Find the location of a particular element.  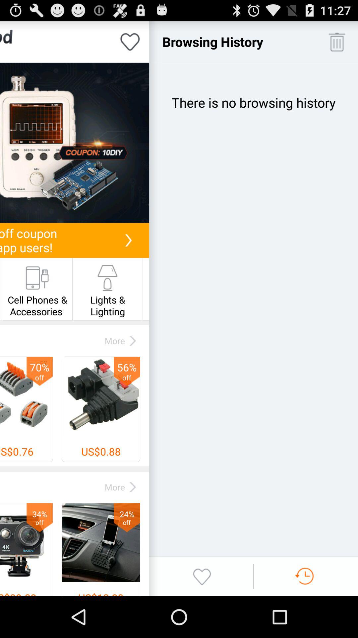

get coupon is located at coordinates (75, 143).